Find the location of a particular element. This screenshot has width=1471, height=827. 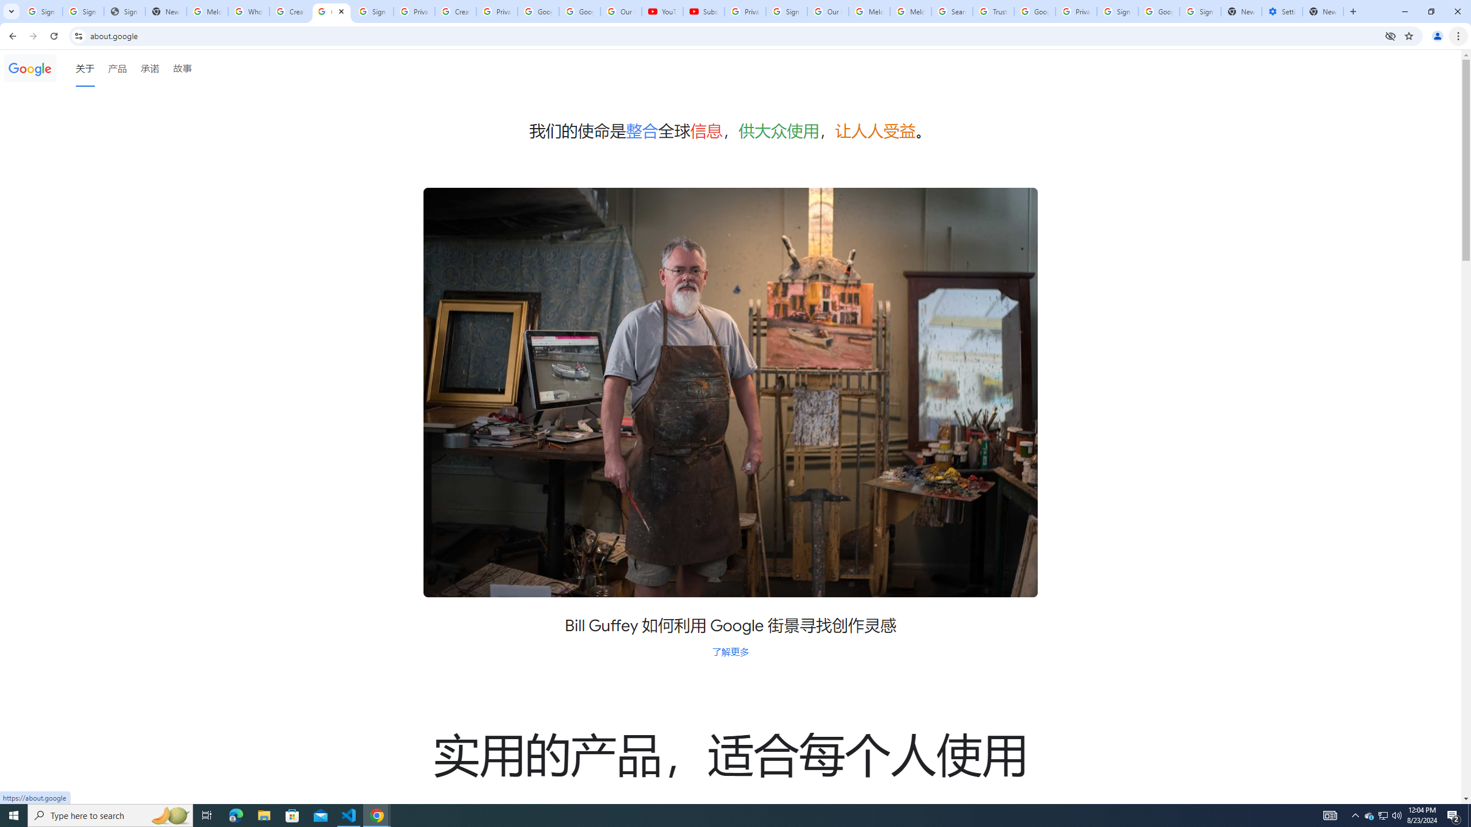

Create your Google Account is located at coordinates (455, 11).